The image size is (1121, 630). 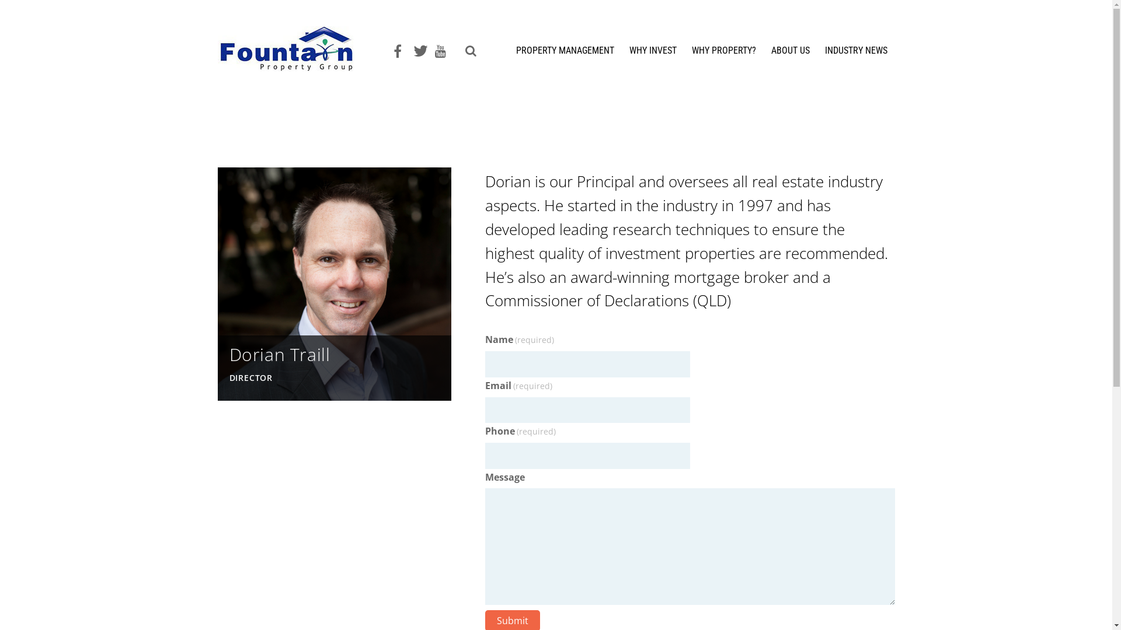 What do you see at coordinates (565, 55) in the screenshot?
I see `PROPERTY MANAGEMENT` at bounding box center [565, 55].